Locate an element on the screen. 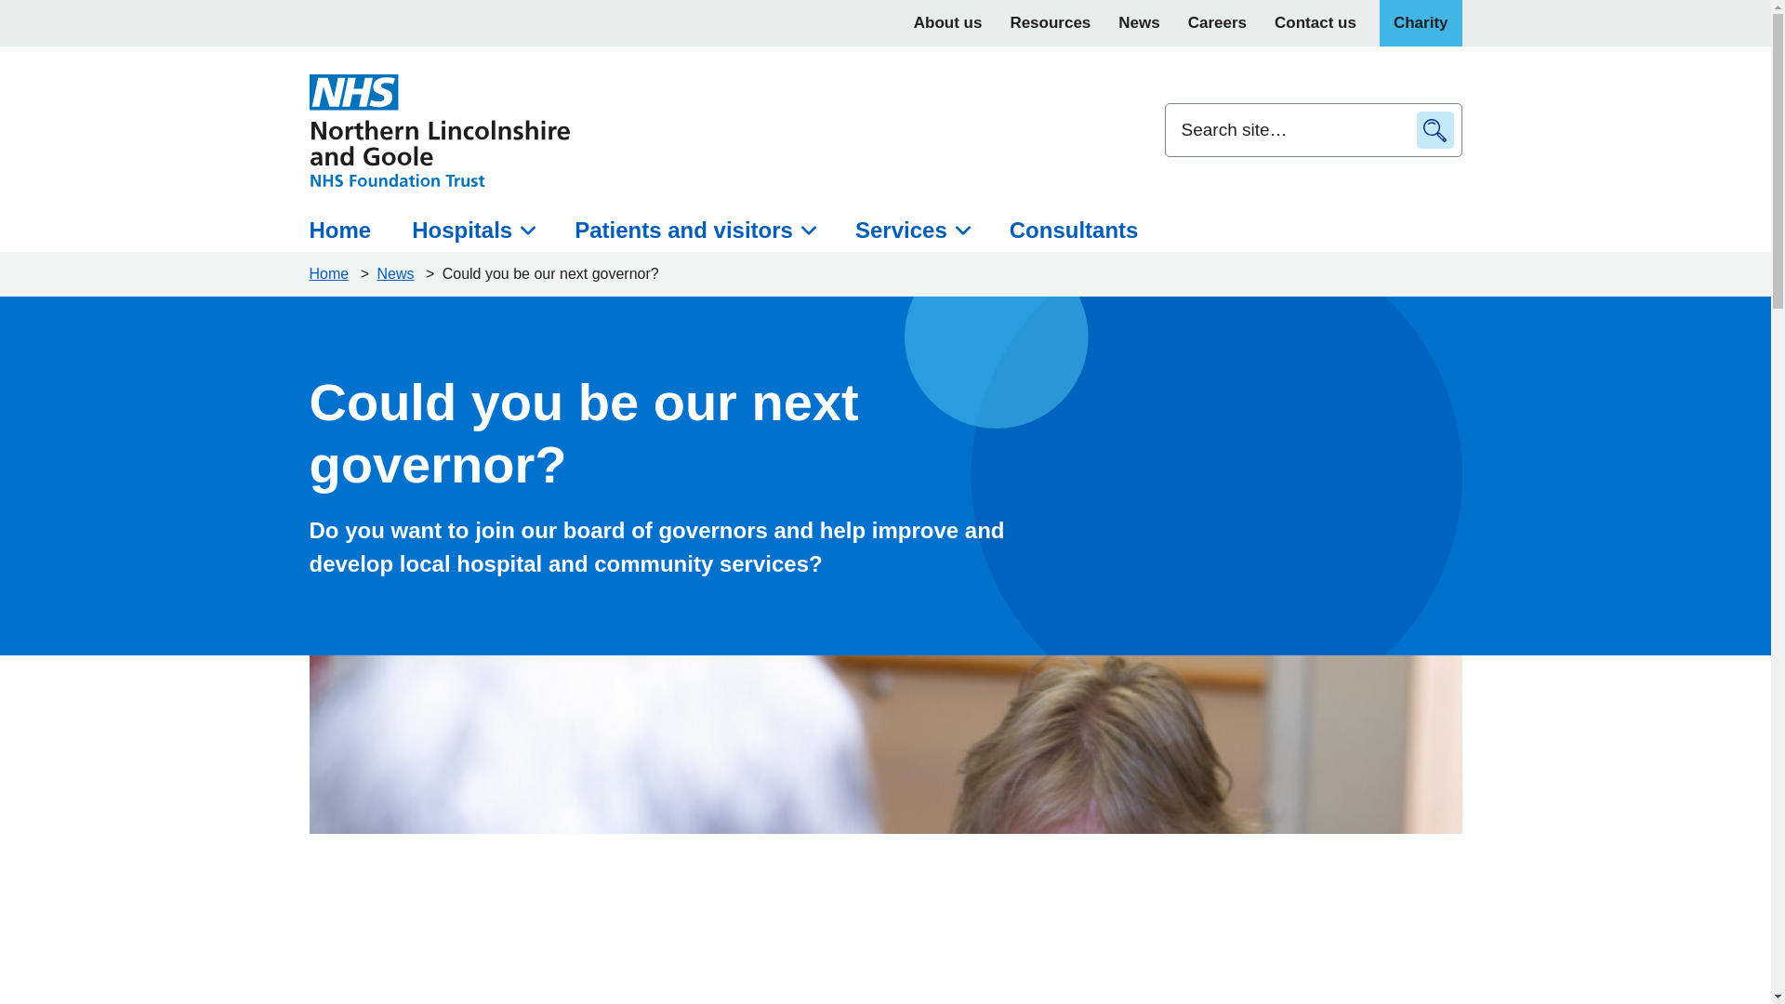  About us is located at coordinates (947, 22).